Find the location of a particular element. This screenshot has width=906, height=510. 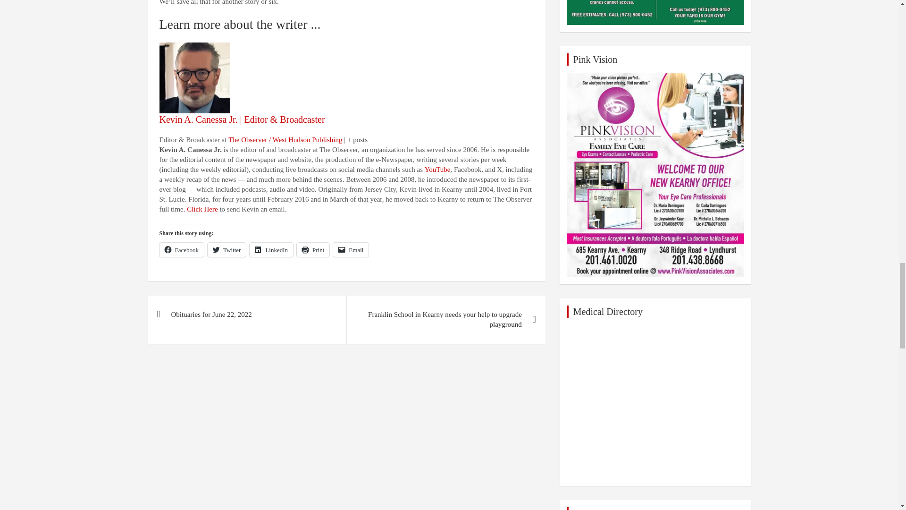

Click to share on Facebook is located at coordinates (182, 250).